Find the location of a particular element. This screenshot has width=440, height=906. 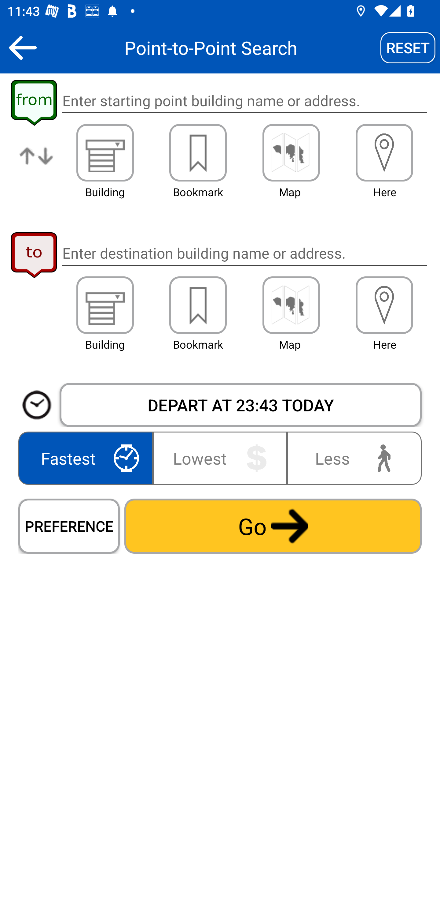

Go is located at coordinates (273, 526).